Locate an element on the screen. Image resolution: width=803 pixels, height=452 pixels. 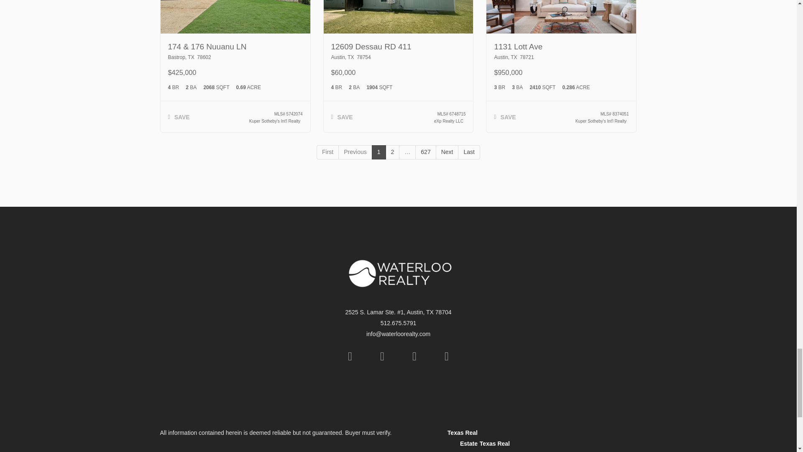
SAVE is located at coordinates (341, 118).